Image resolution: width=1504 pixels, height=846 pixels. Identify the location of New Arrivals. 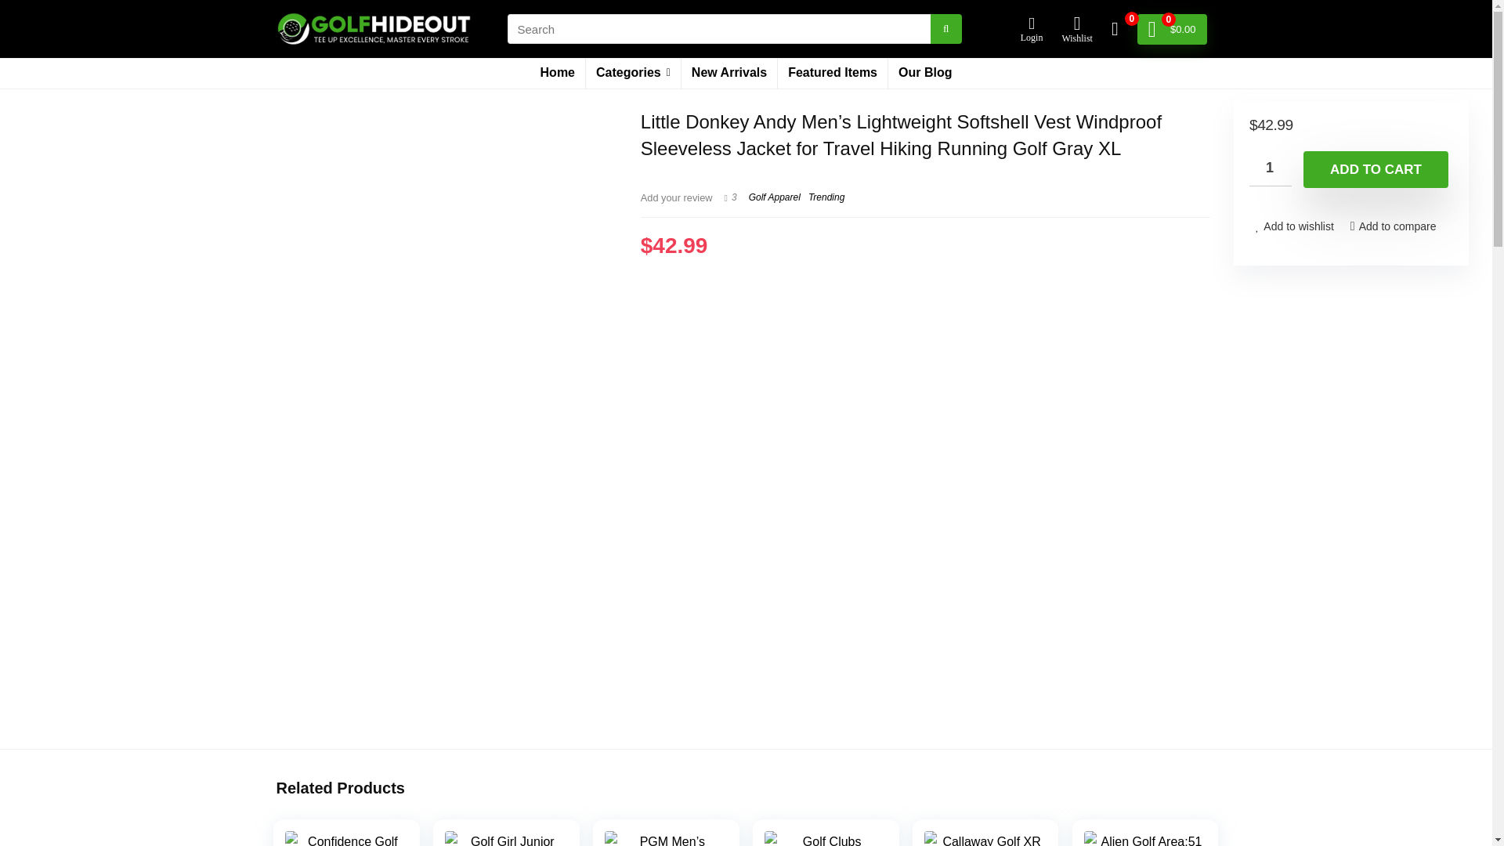
(728, 74).